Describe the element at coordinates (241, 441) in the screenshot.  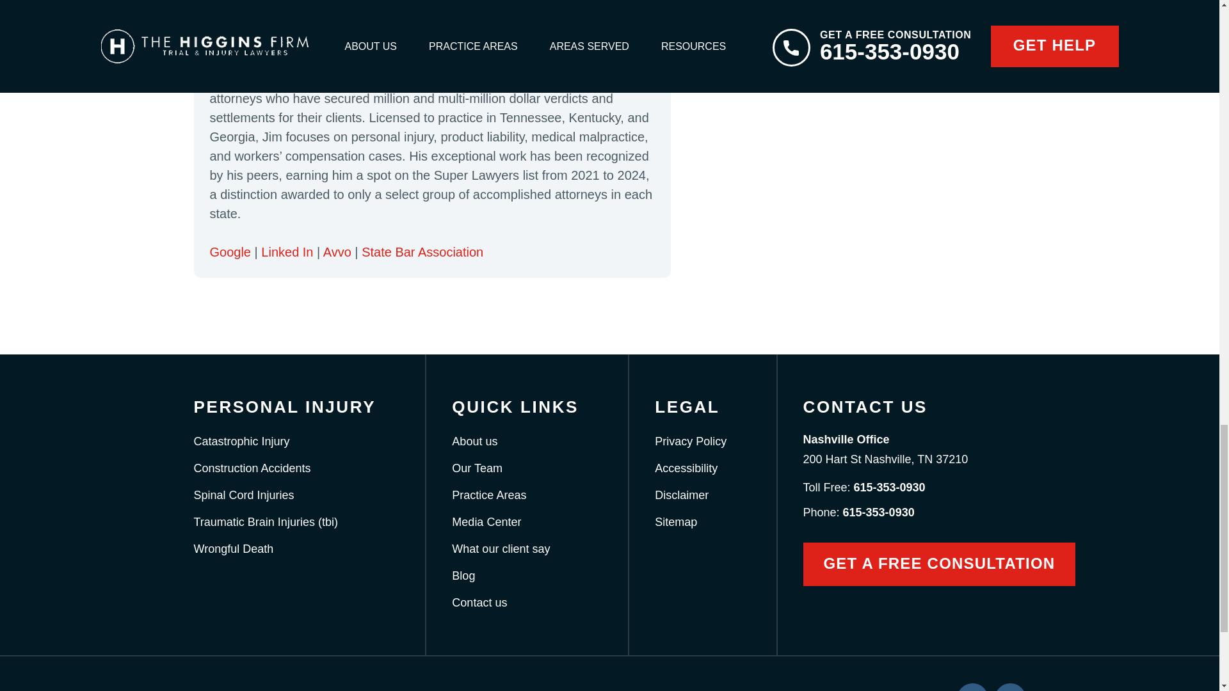
I see `Catastrophic Injury` at that location.